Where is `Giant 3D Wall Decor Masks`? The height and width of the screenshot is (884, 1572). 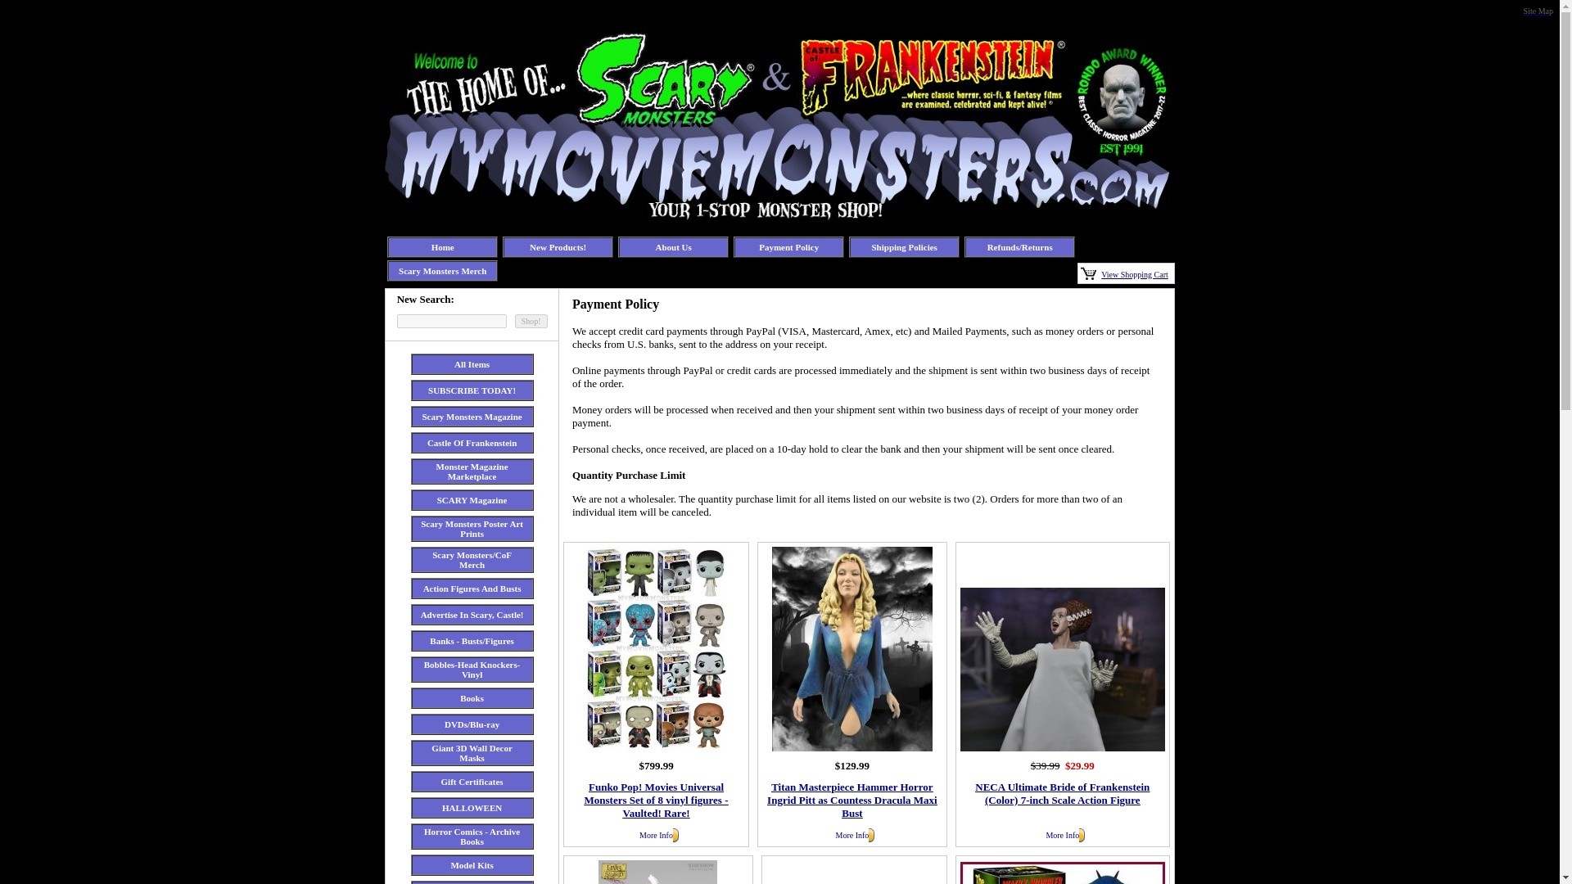 Giant 3D Wall Decor Masks is located at coordinates (472, 753).